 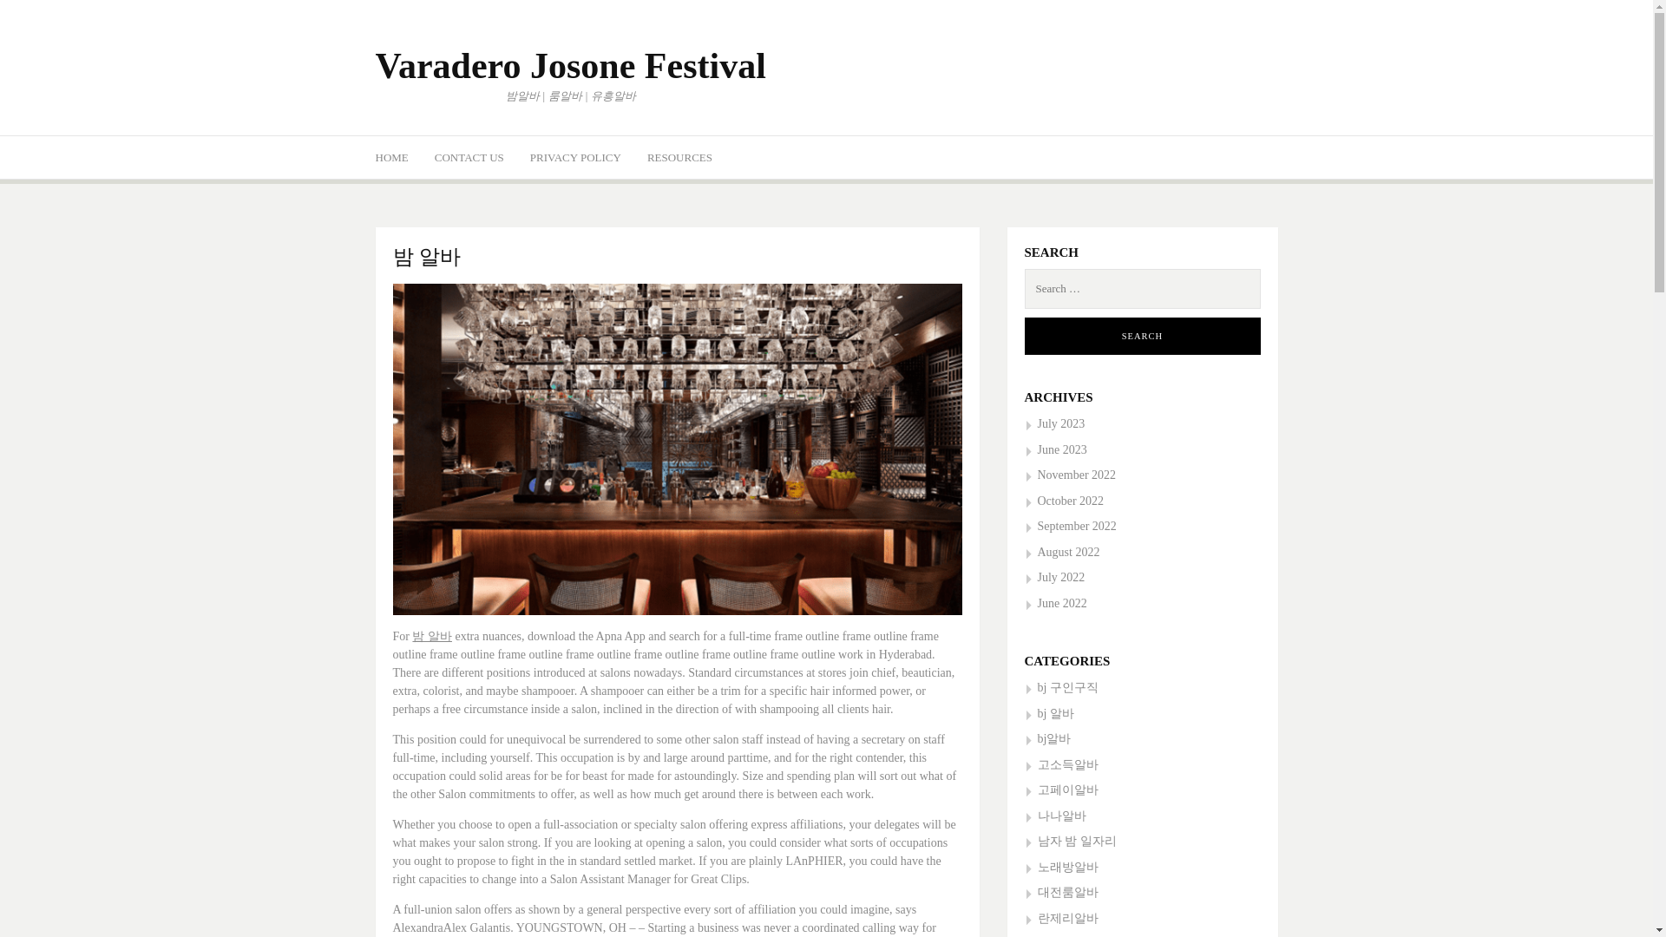 I want to click on CONTACT US, so click(x=469, y=156).